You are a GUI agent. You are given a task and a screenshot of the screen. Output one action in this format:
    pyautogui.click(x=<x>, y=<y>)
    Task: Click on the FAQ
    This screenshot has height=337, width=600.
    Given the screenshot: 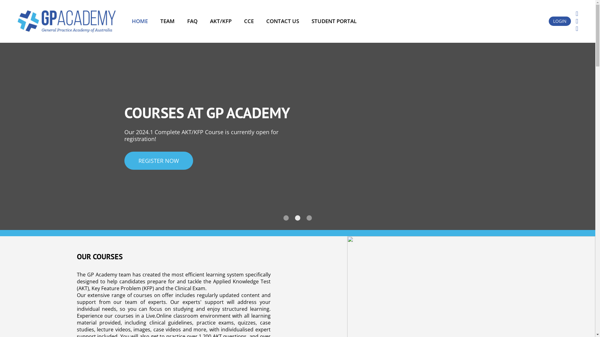 What is the action you would take?
    pyautogui.click(x=192, y=21)
    